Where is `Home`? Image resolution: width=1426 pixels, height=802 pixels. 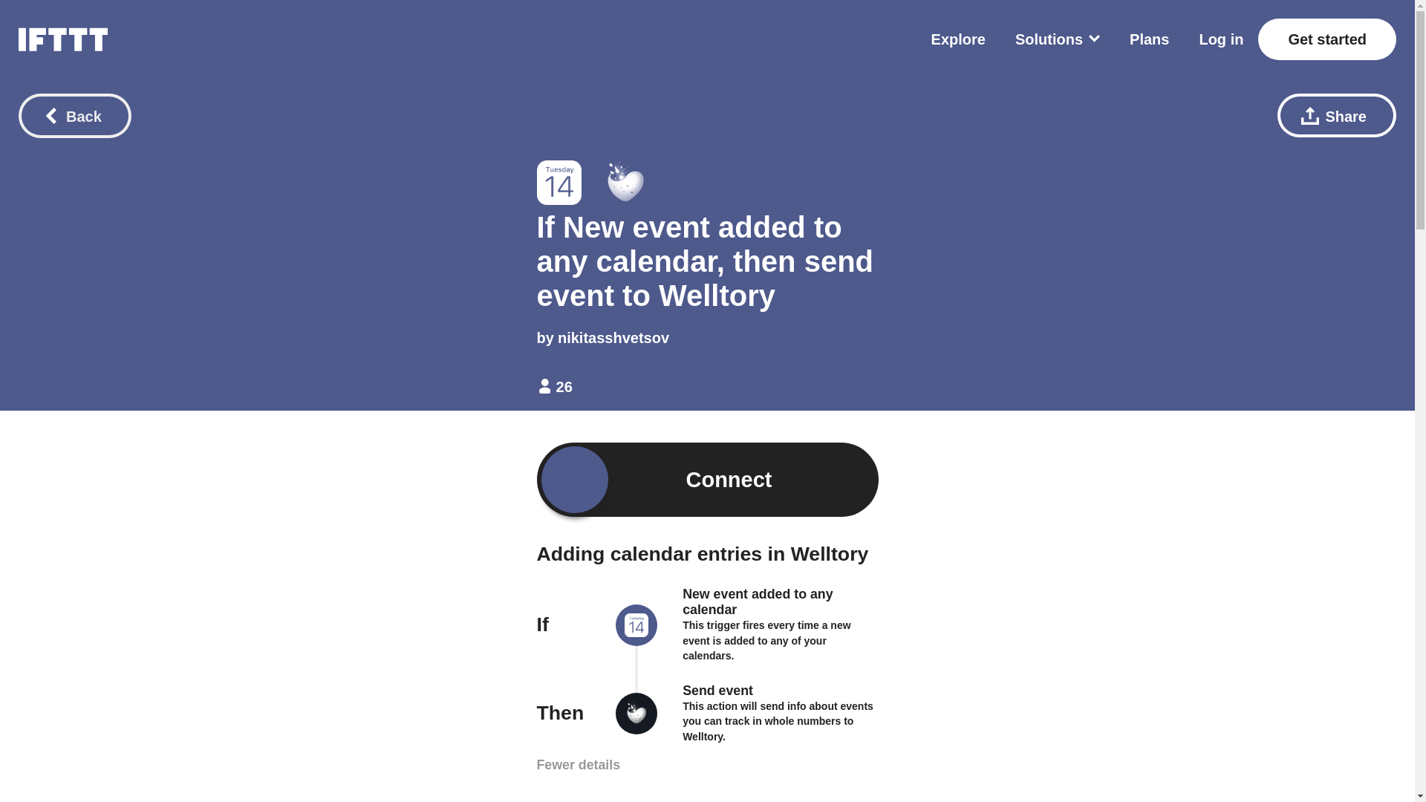
Home is located at coordinates (62, 39).